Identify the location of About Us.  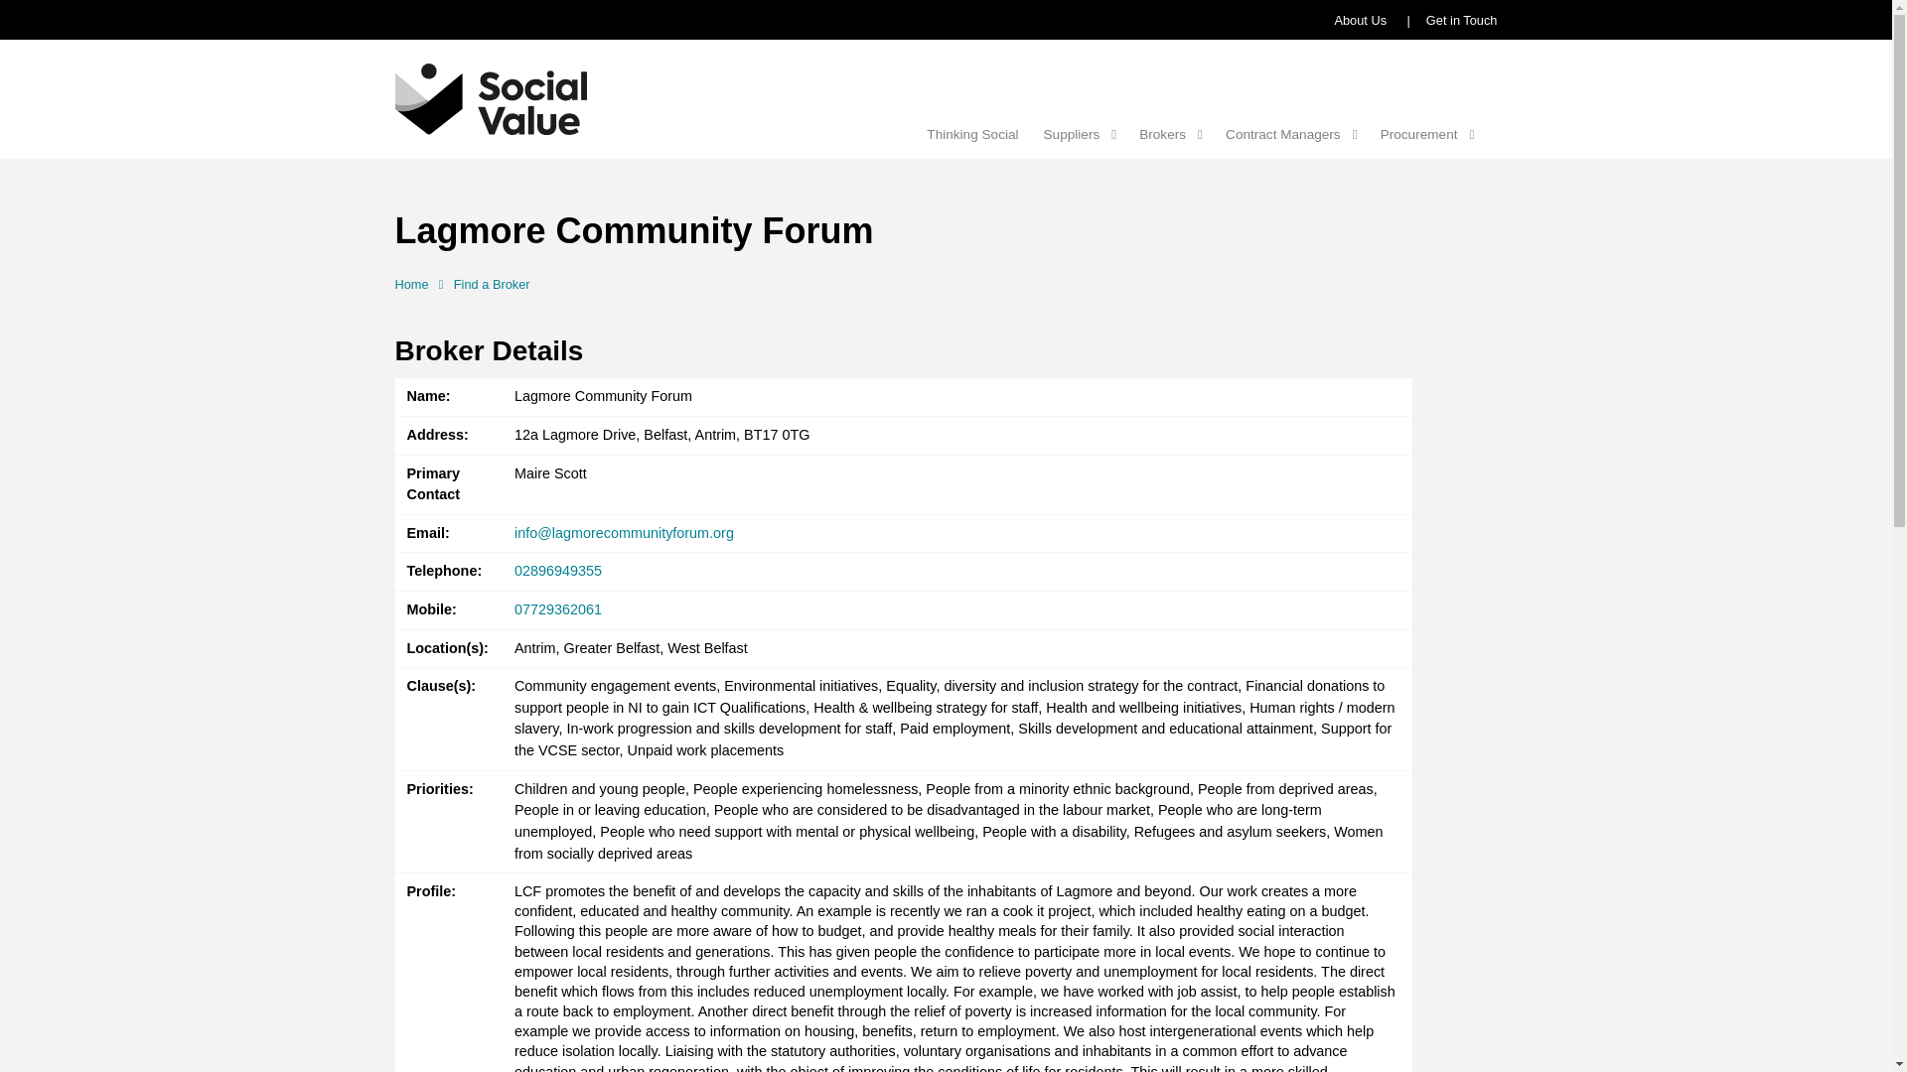
(1359, 20).